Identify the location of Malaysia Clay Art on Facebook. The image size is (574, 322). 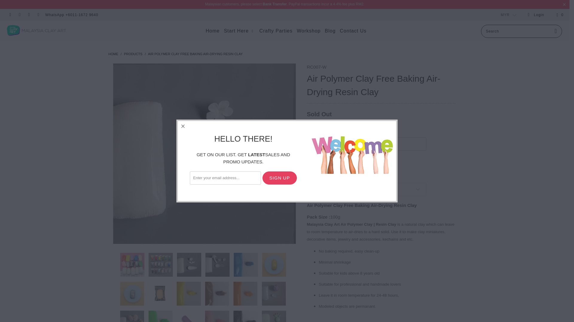
(10, 15).